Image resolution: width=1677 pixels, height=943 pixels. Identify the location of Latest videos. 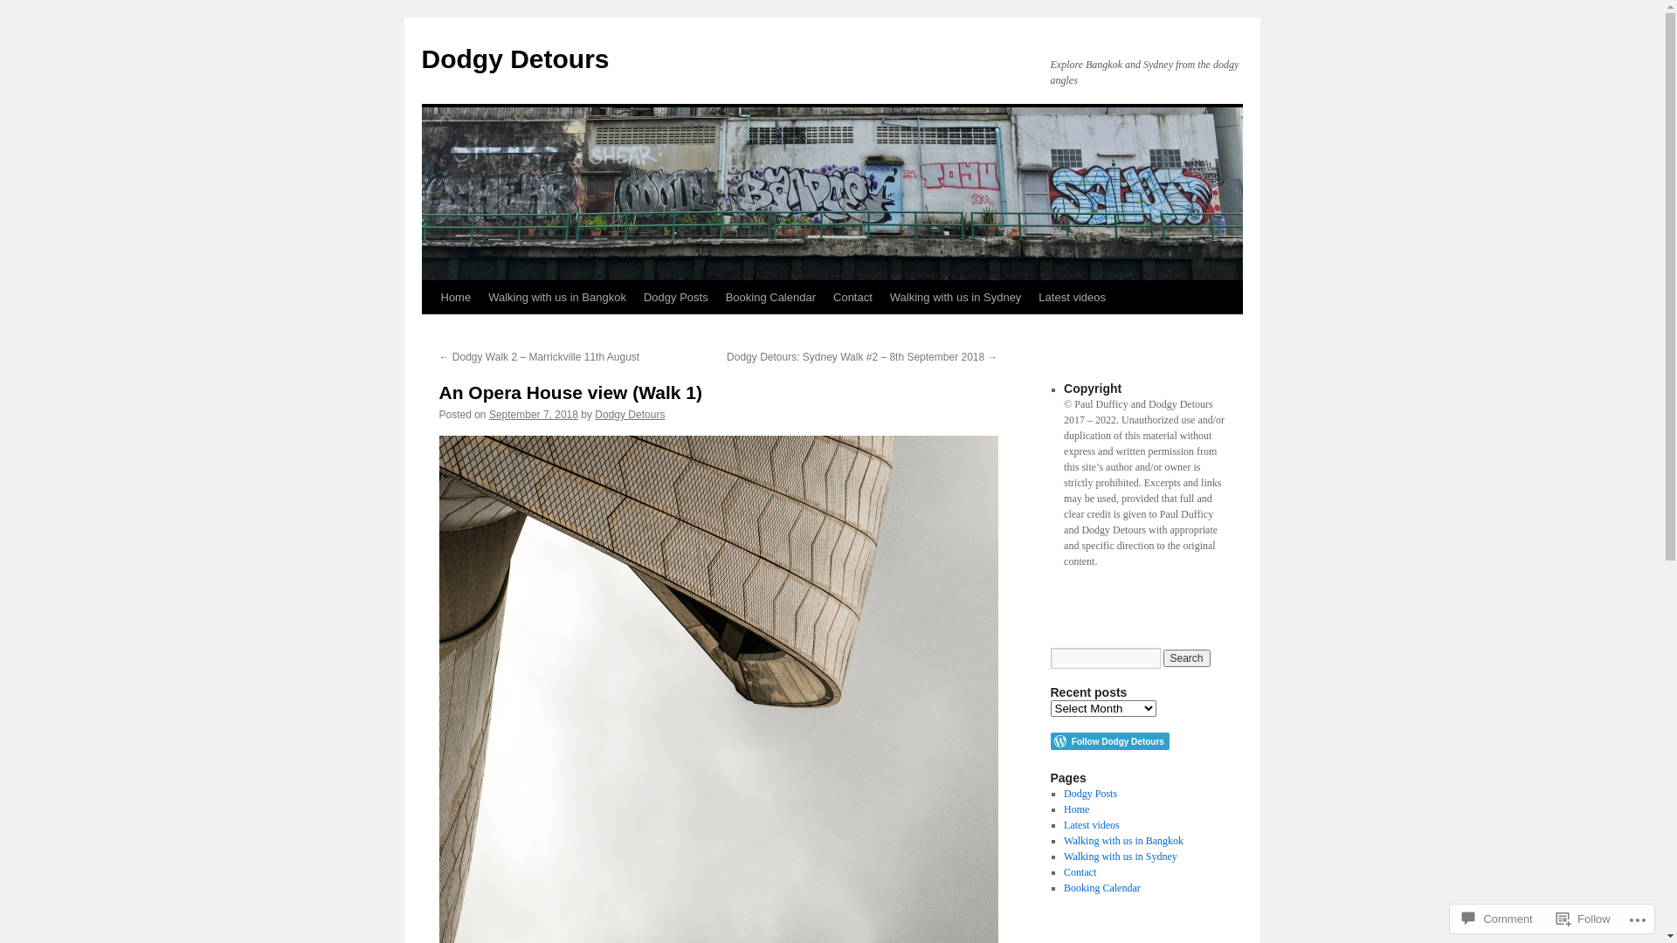
(1092, 825).